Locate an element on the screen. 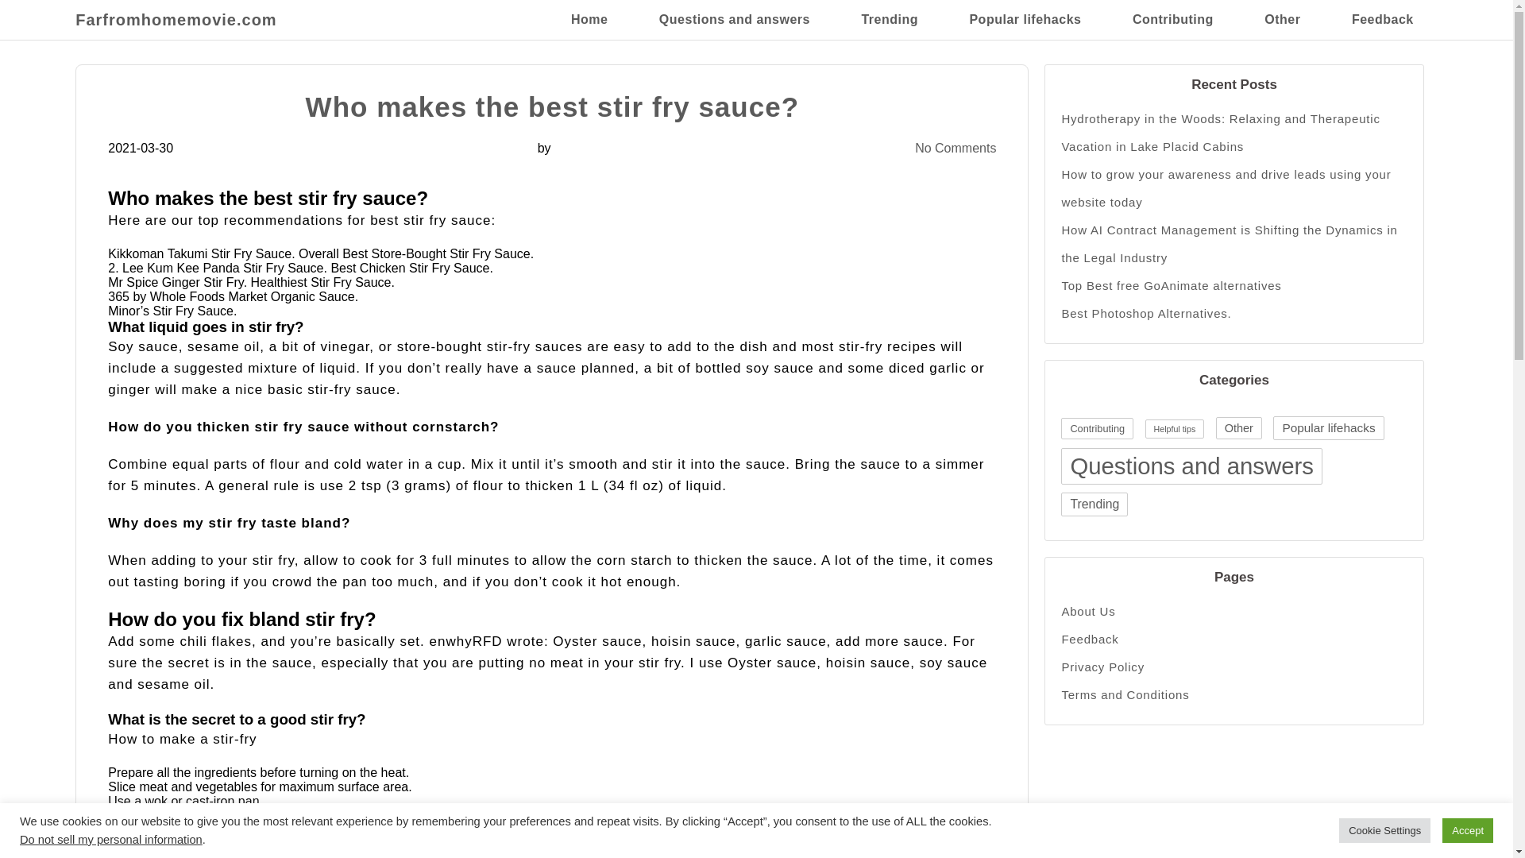  Other is located at coordinates (1282, 19).